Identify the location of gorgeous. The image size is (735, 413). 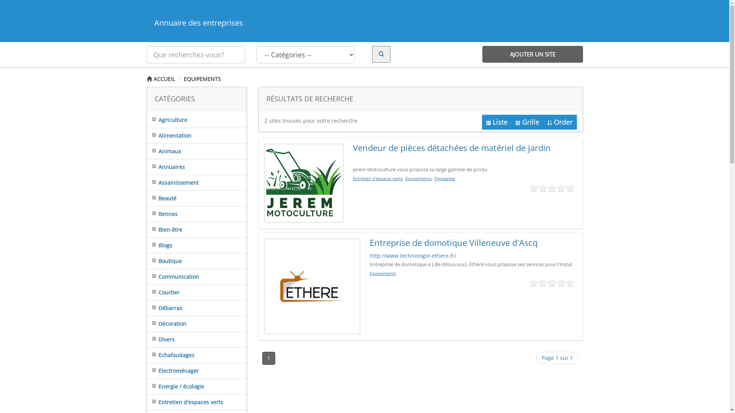
(570, 283).